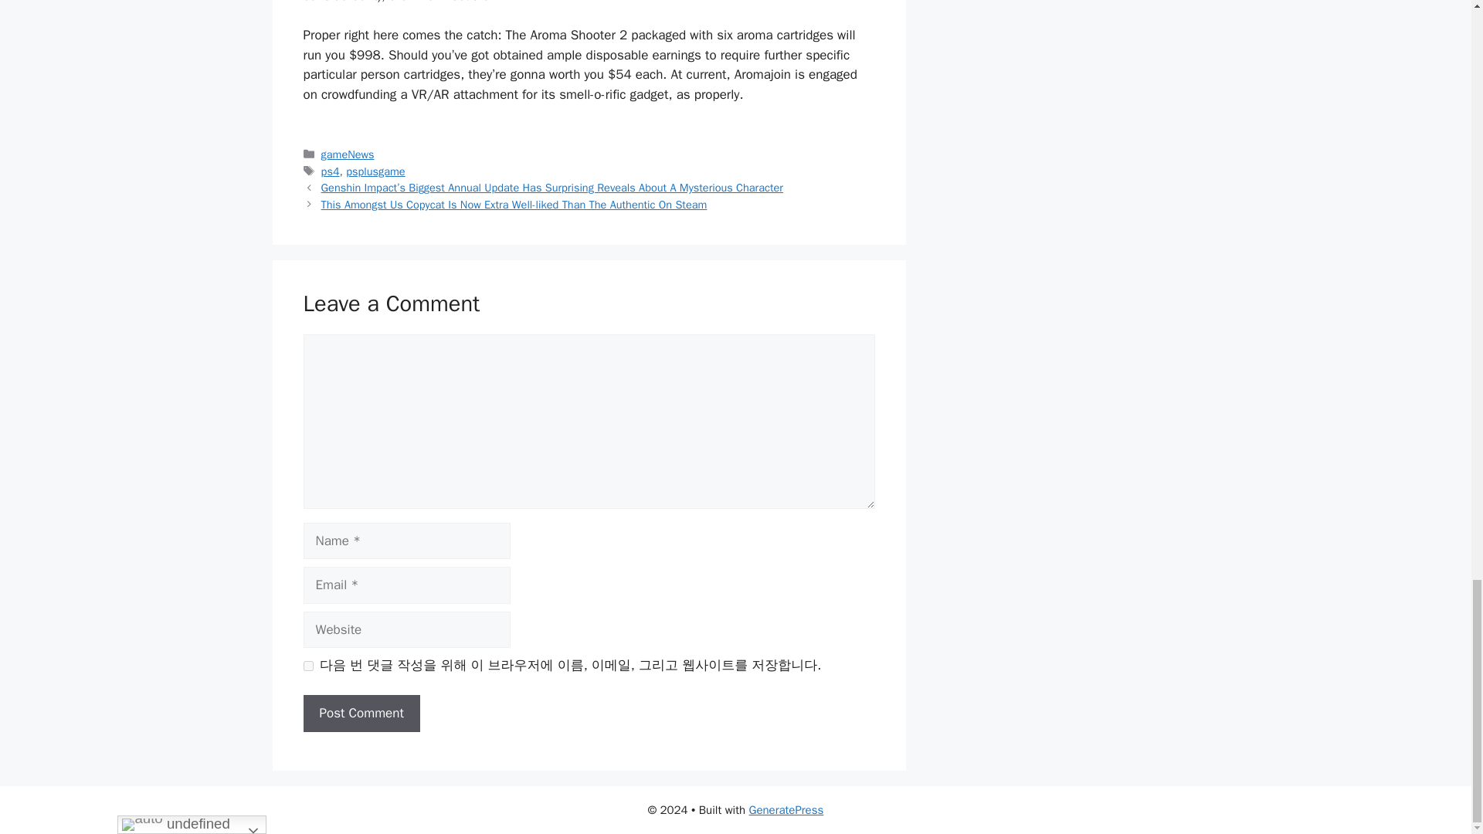  What do you see at coordinates (375, 171) in the screenshot?
I see `psplusgame` at bounding box center [375, 171].